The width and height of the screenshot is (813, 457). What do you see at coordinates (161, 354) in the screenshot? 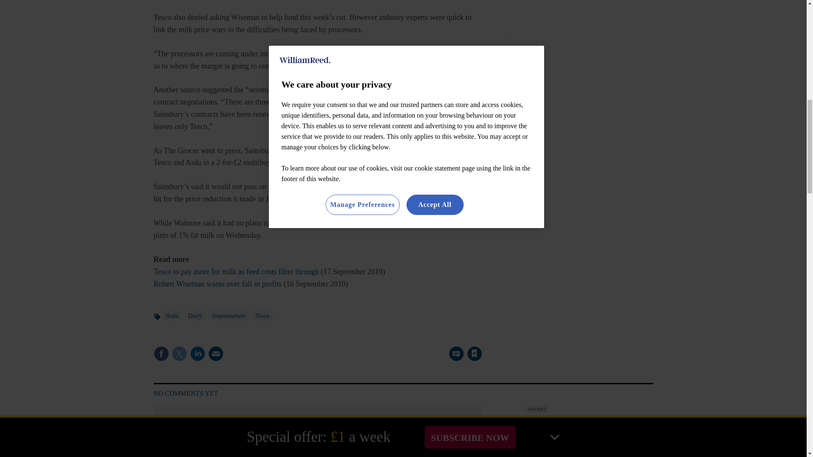
I see `Share this on Facebook` at bounding box center [161, 354].